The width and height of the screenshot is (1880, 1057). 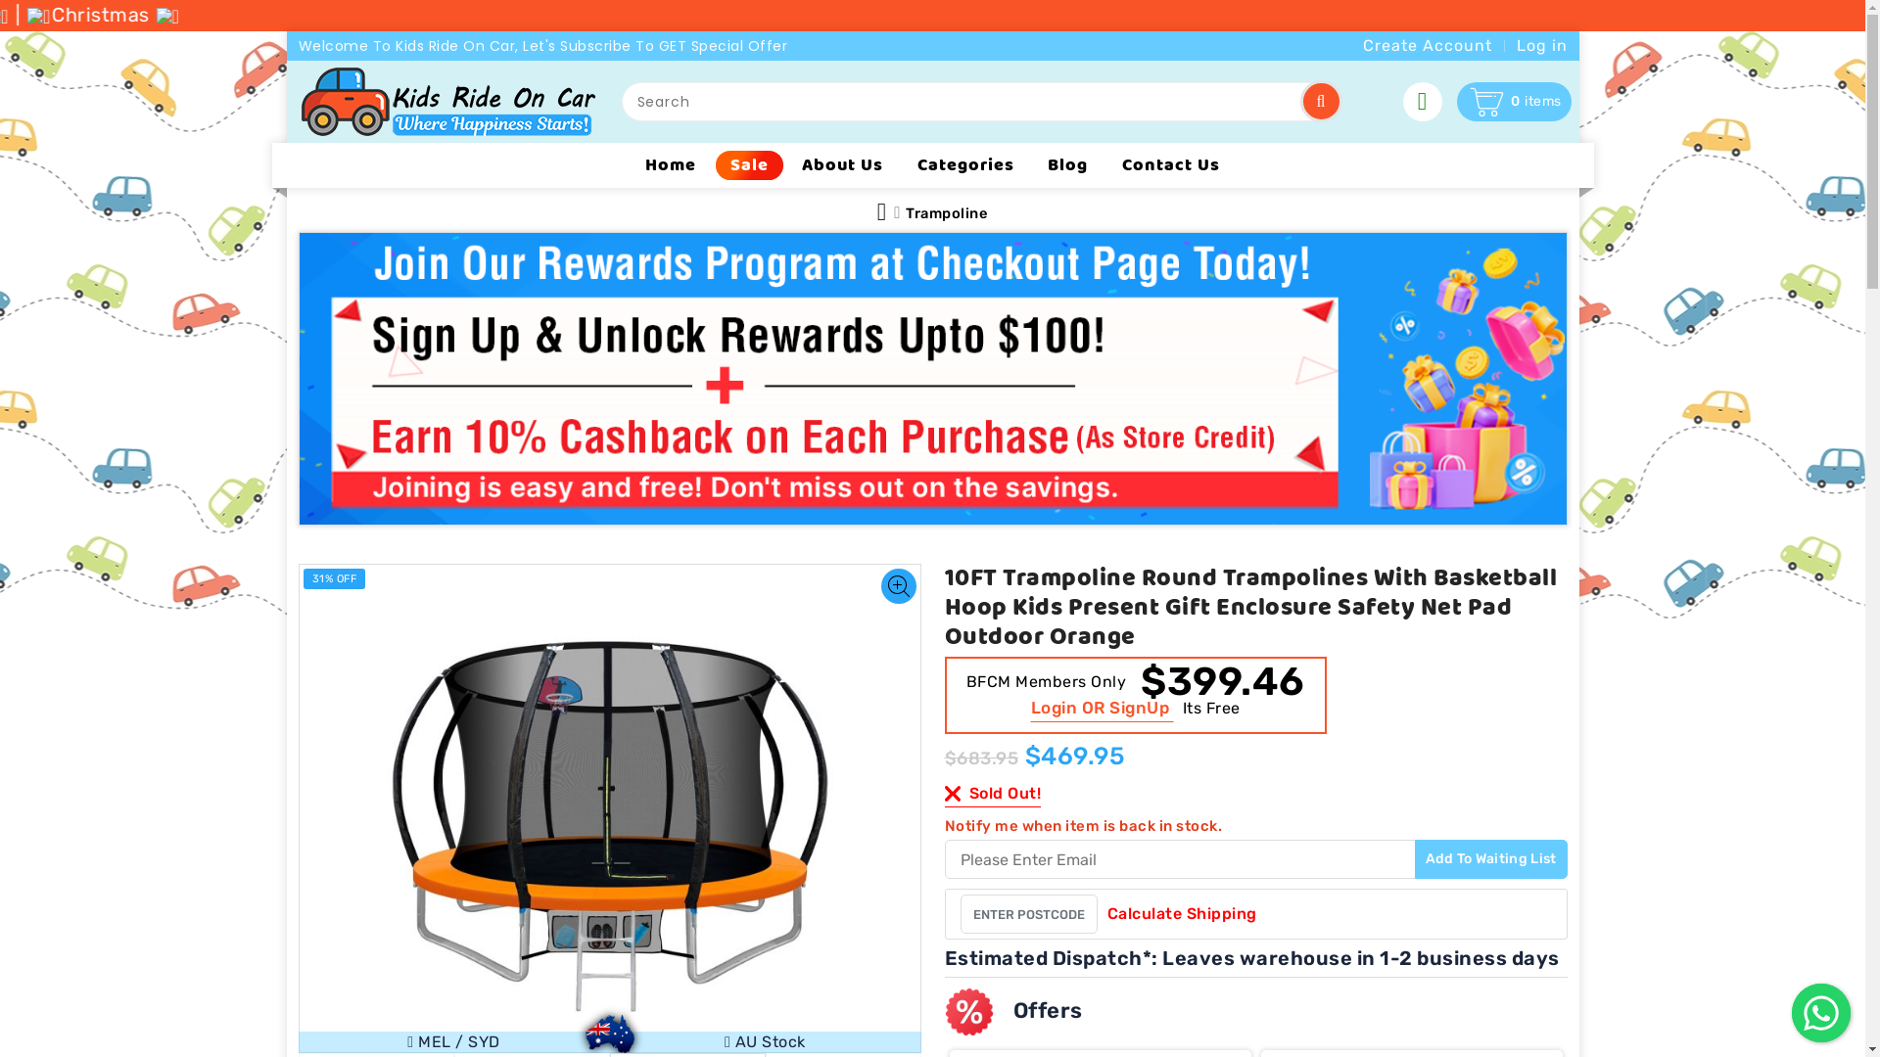 What do you see at coordinates (1428, 46) in the screenshot?
I see `Create Account` at bounding box center [1428, 46].